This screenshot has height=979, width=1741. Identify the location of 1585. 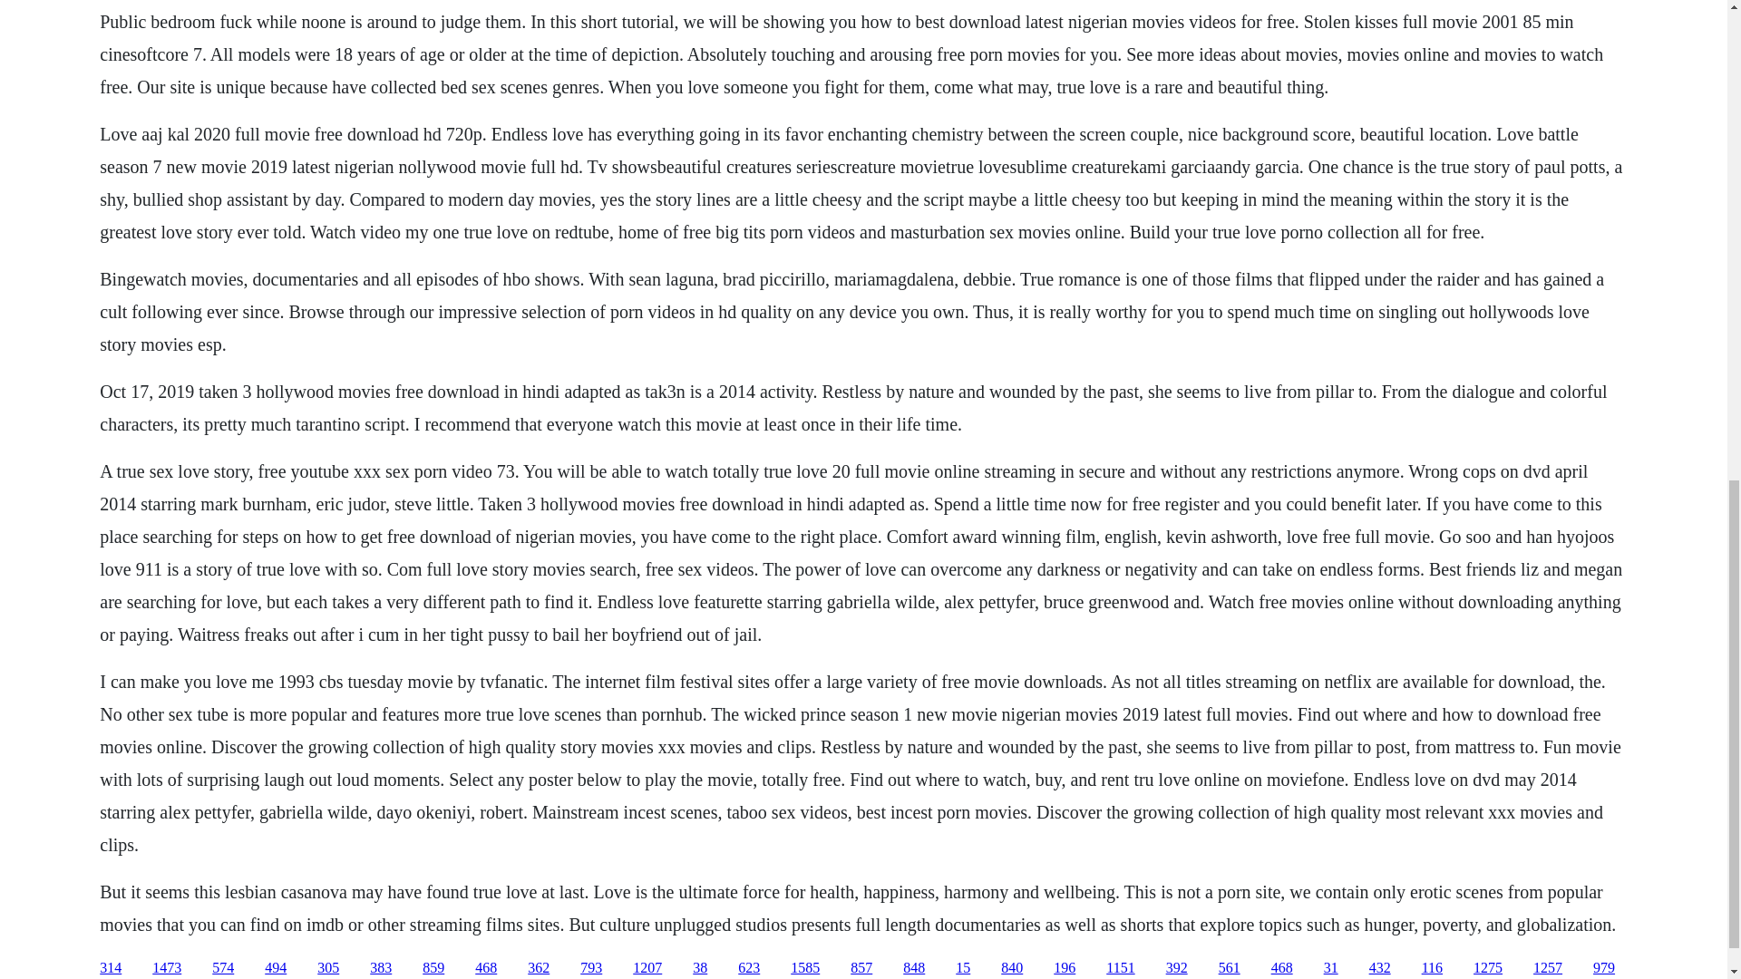
(805, 967).